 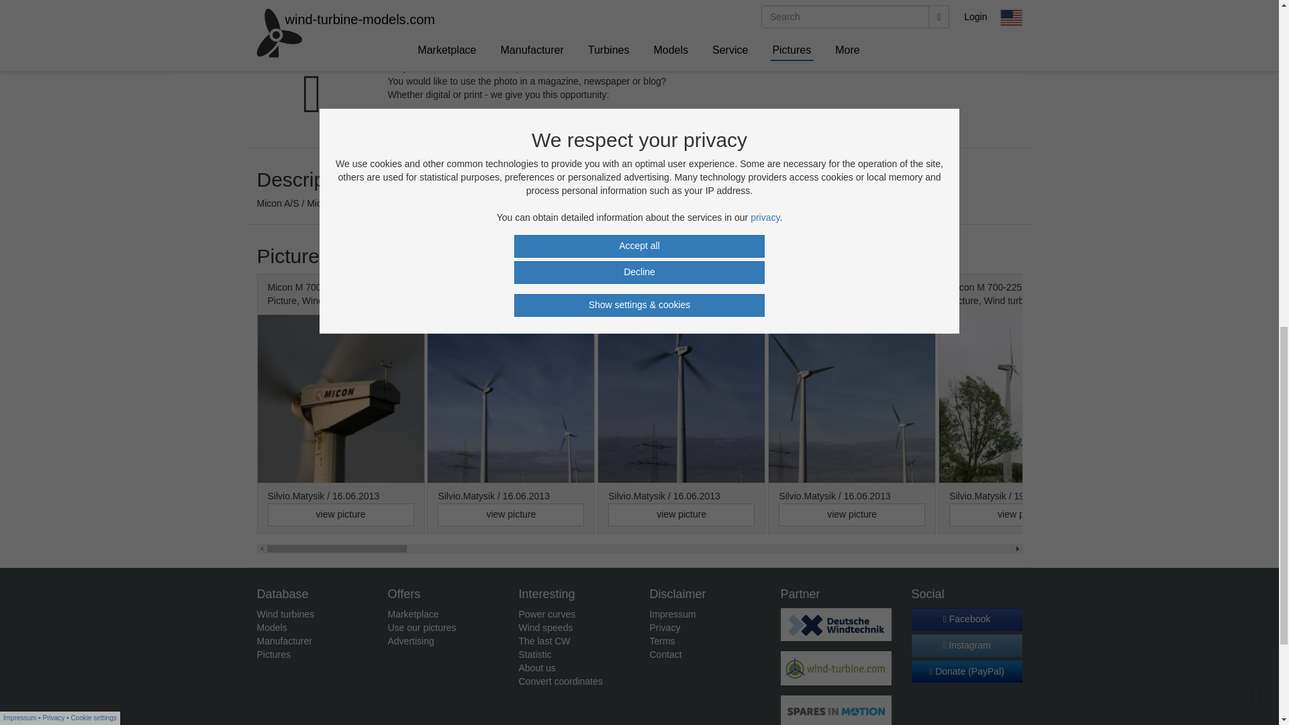 I want to click on view picture, so click(x=681, y=514).